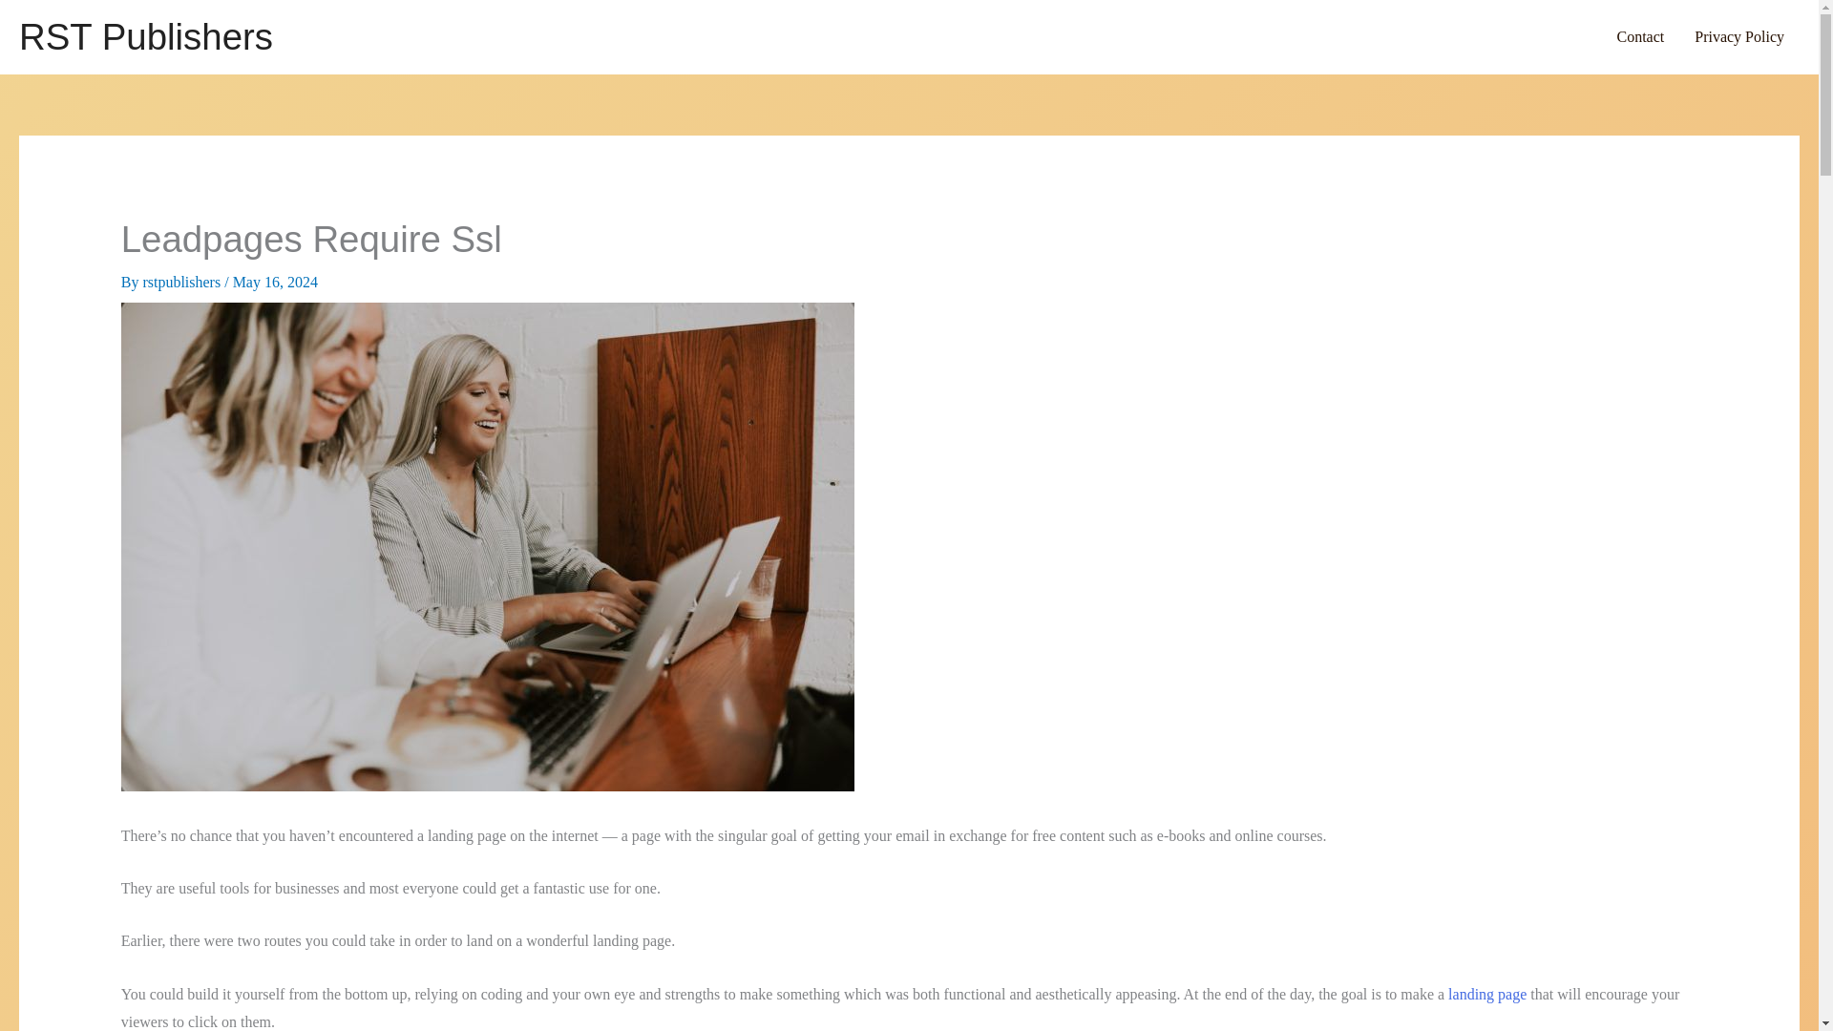 The height and width of the screenshot is (1031, 1833). I want to click on Privacy Policy, so click(1739, 36).